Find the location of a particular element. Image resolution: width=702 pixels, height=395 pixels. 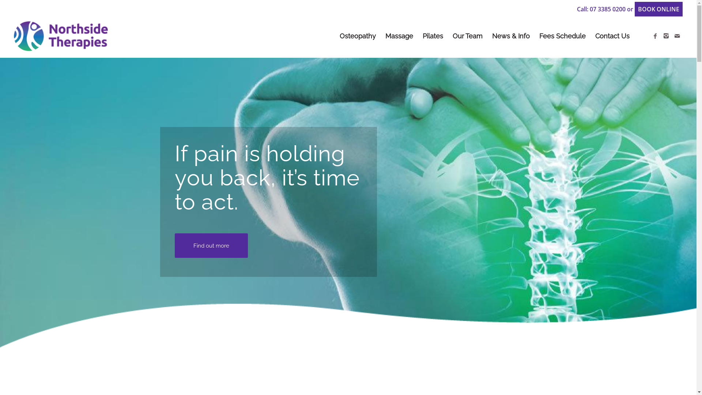

Osteopathy is located at coordinates (358, 36).